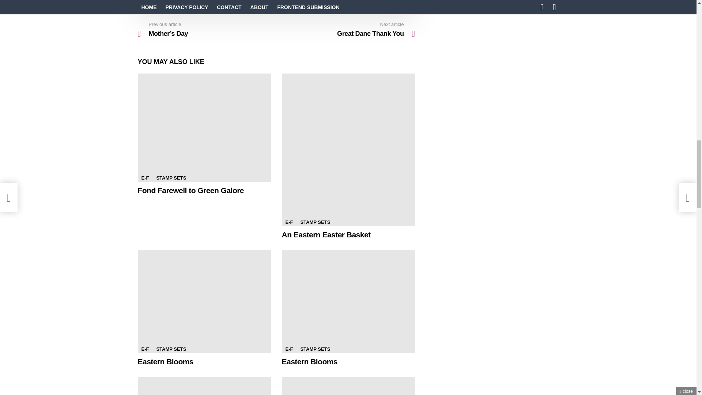 This screenshot has height=395, width=702. I want to click on STAMP SETS, so click(171, 349).